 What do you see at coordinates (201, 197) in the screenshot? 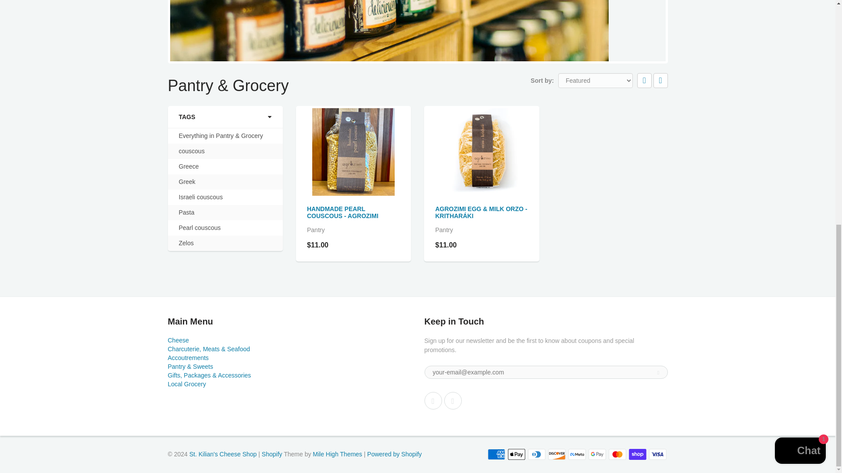
I see `Show products matching tag Israeli couscous` at bounding box center [201, 197].